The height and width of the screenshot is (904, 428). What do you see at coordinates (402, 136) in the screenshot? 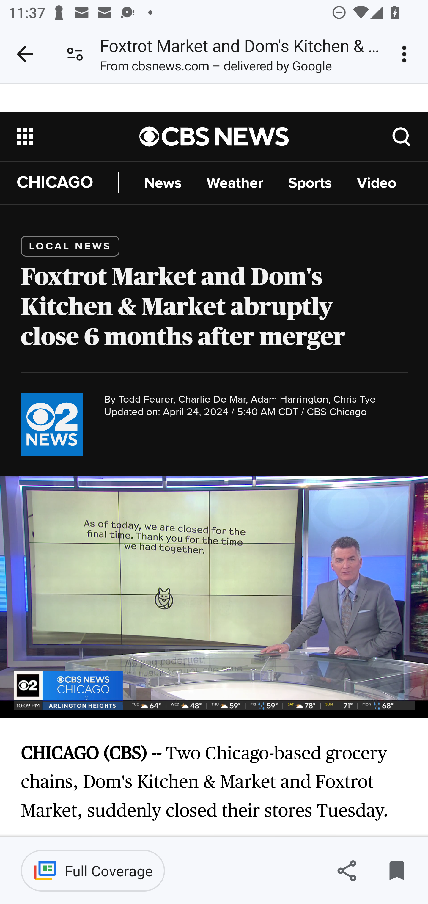
I see `?ftag=CNM-00-10aab4i` at bounding box center [402, 136].